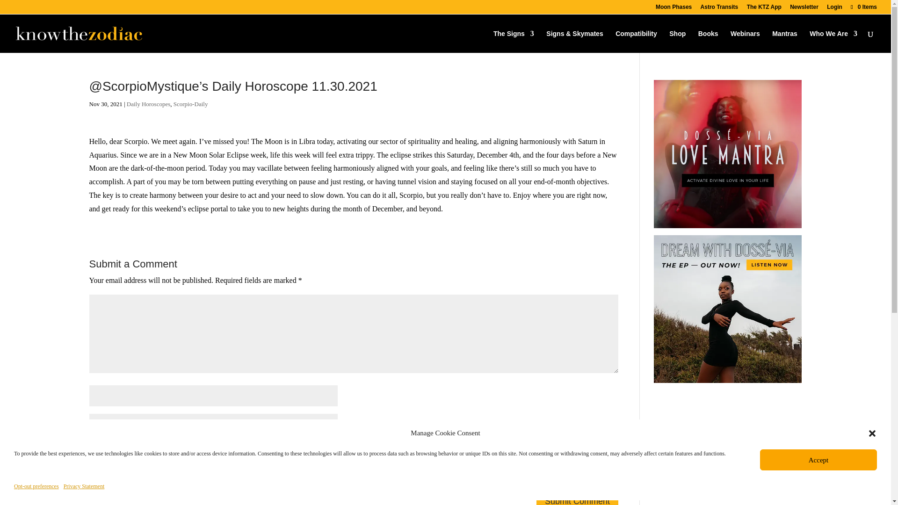 The width and height of the screenshot is (898, 505). What do you see at coordinates (514, 41) in the screenshot?
I see `The Signs` at bounding box center [514, 41].